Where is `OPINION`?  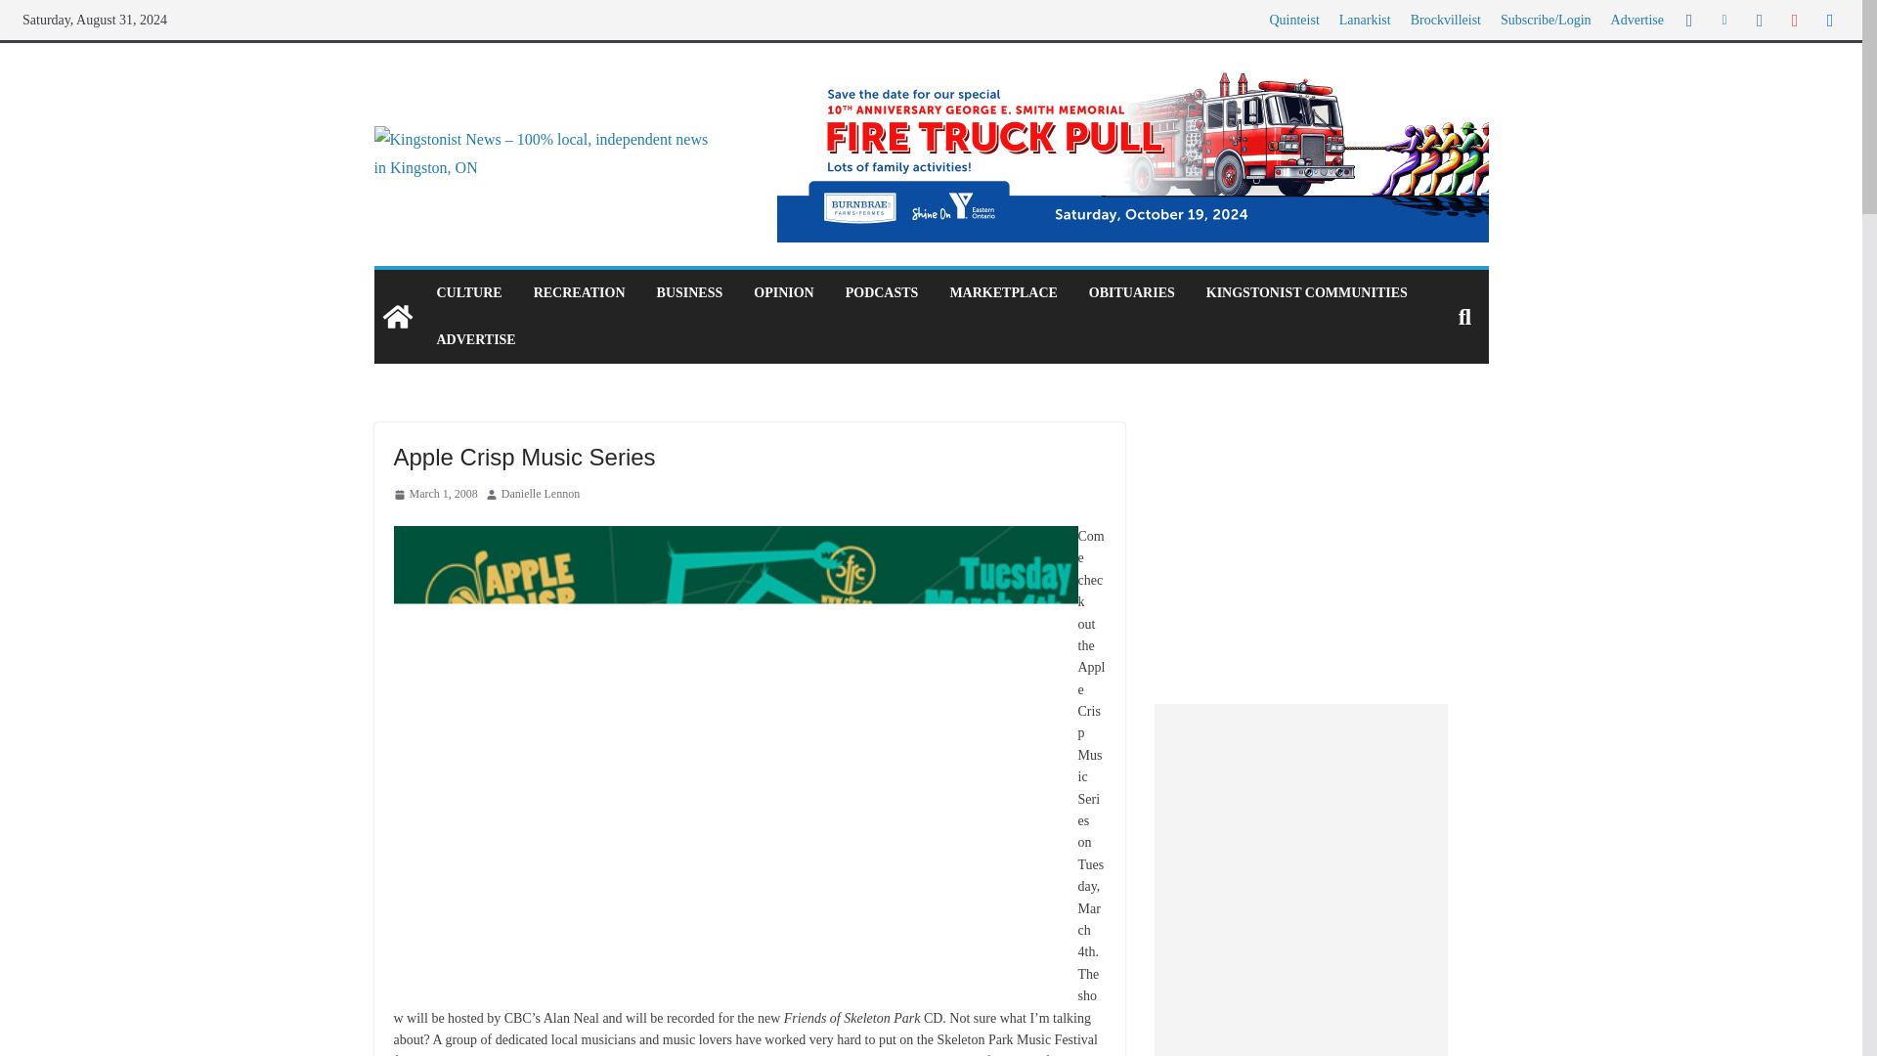 OPINION is located at coordinates (783, 293).